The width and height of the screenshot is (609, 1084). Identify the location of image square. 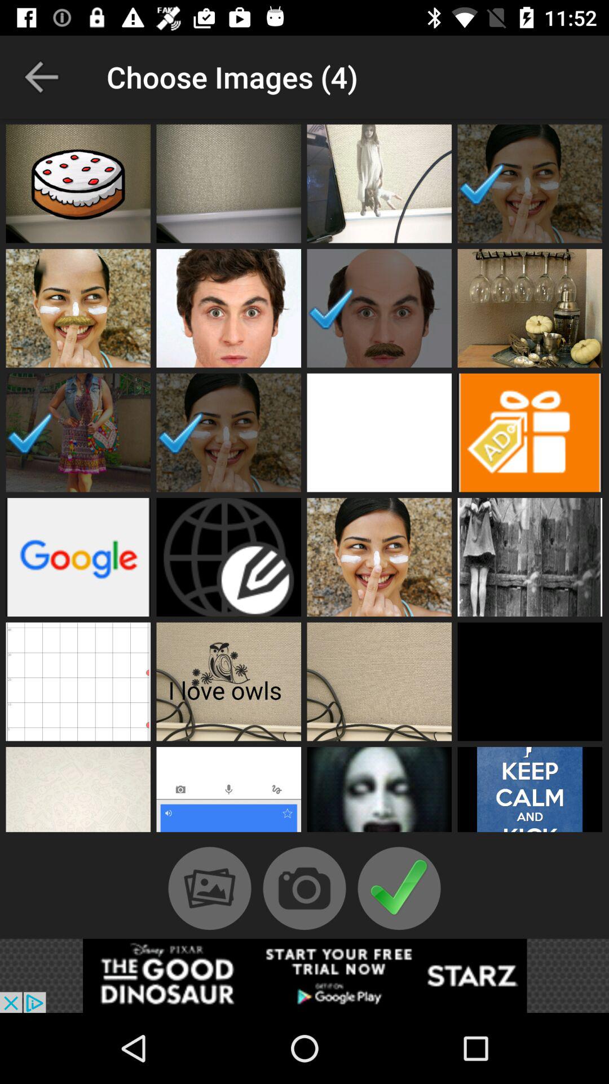
(530, 308).